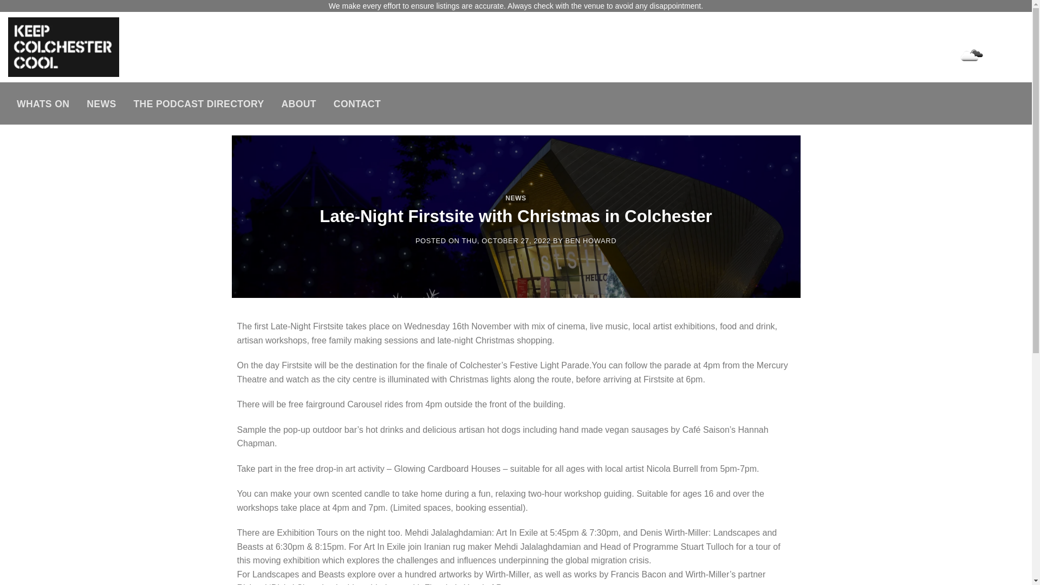 Image resolution: width=1040 pixels, height=585 pixels. What do you see at coordinates (1006, 34) in the screenshot?
I see `Send us an email` at bounding box center [1006, 34].